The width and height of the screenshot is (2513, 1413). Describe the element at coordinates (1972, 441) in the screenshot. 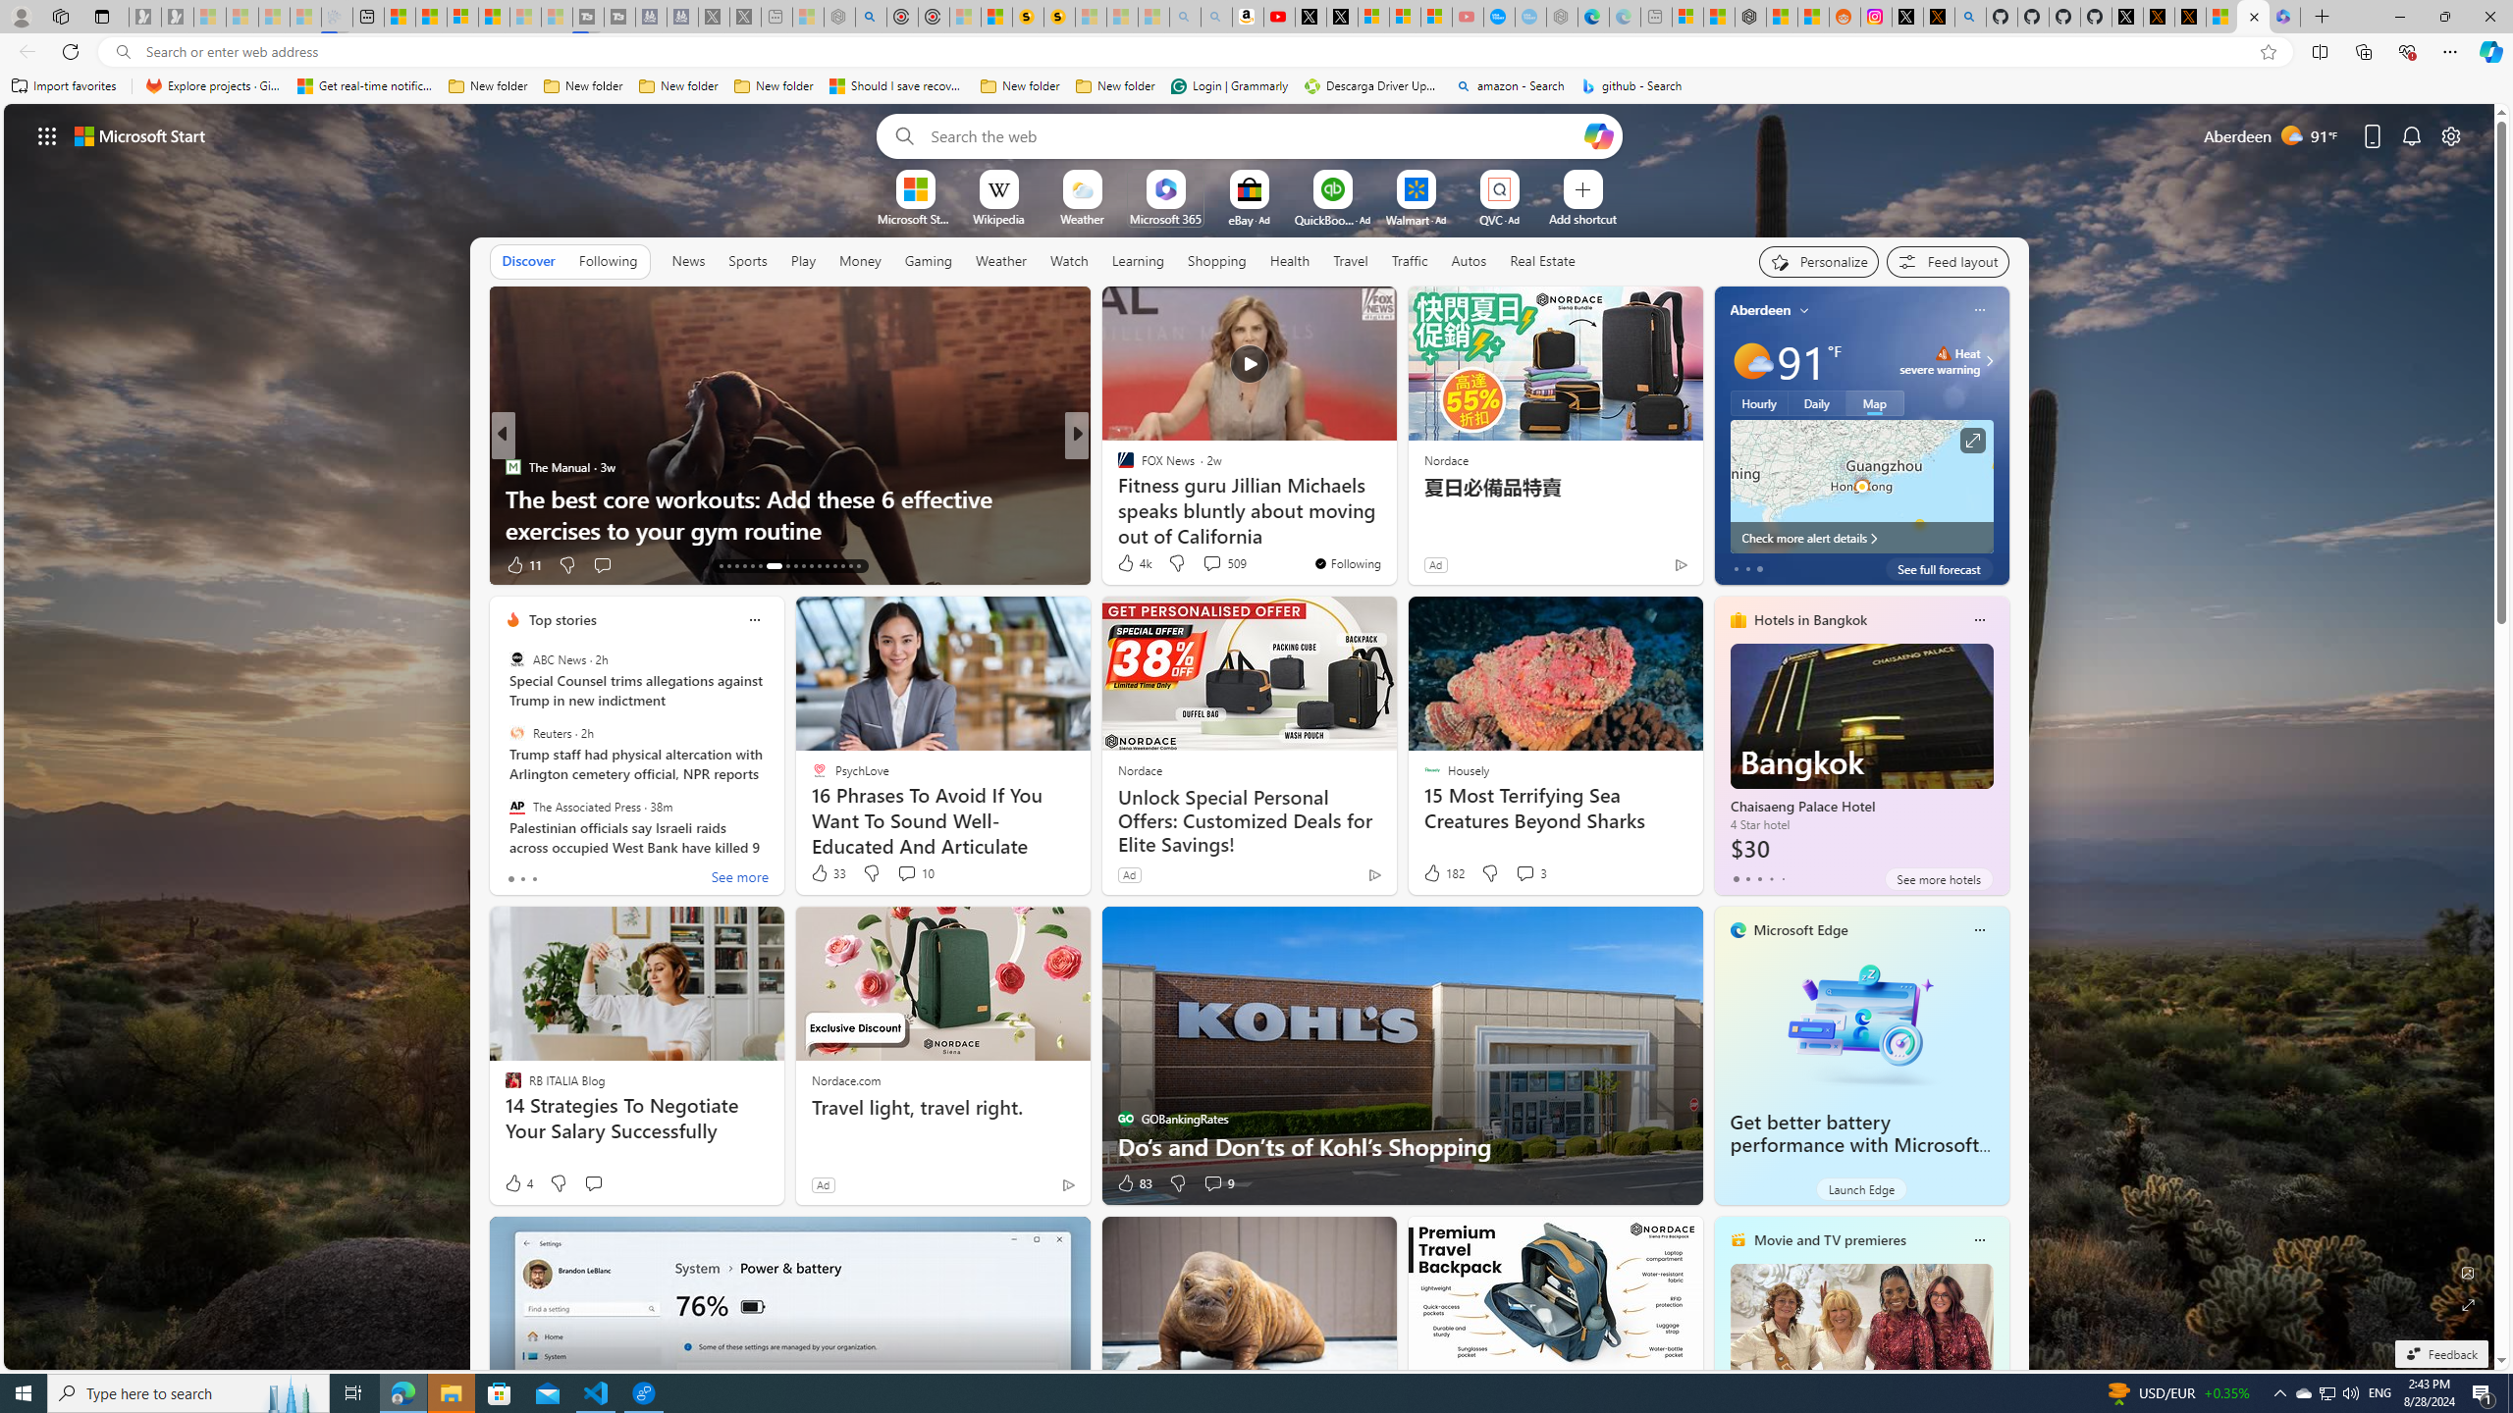

I see `Click to see more information` at that location.